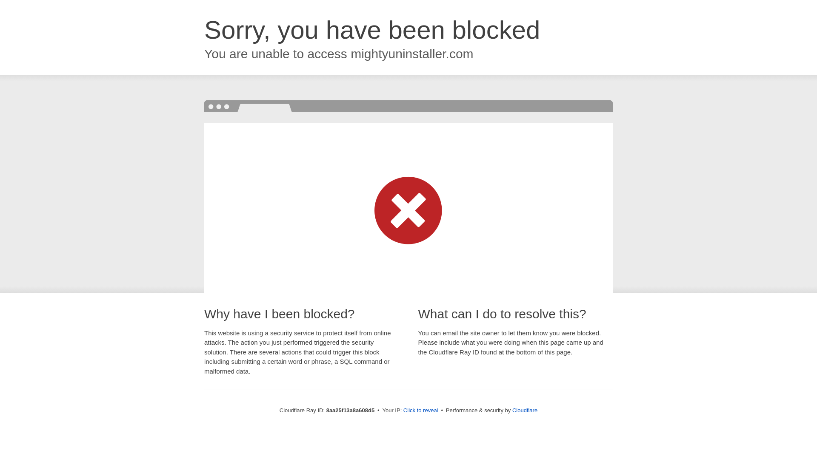 This screenshot has width=817, height=459. I want to click on Cloudflare, so click(525, 410).